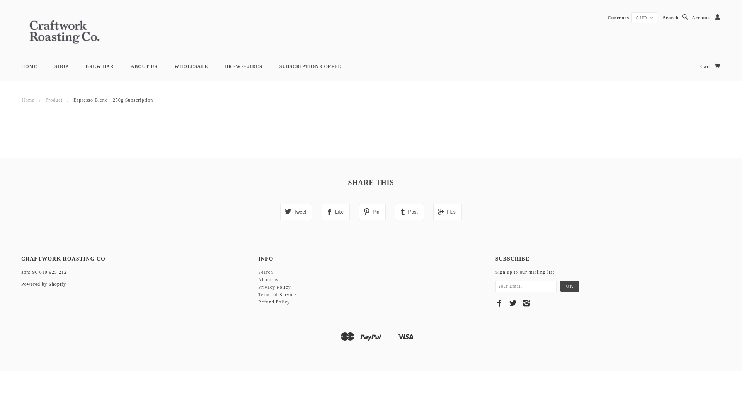 The image size is (742, 417). I want to click on BREW BAR, so click(100, 66).